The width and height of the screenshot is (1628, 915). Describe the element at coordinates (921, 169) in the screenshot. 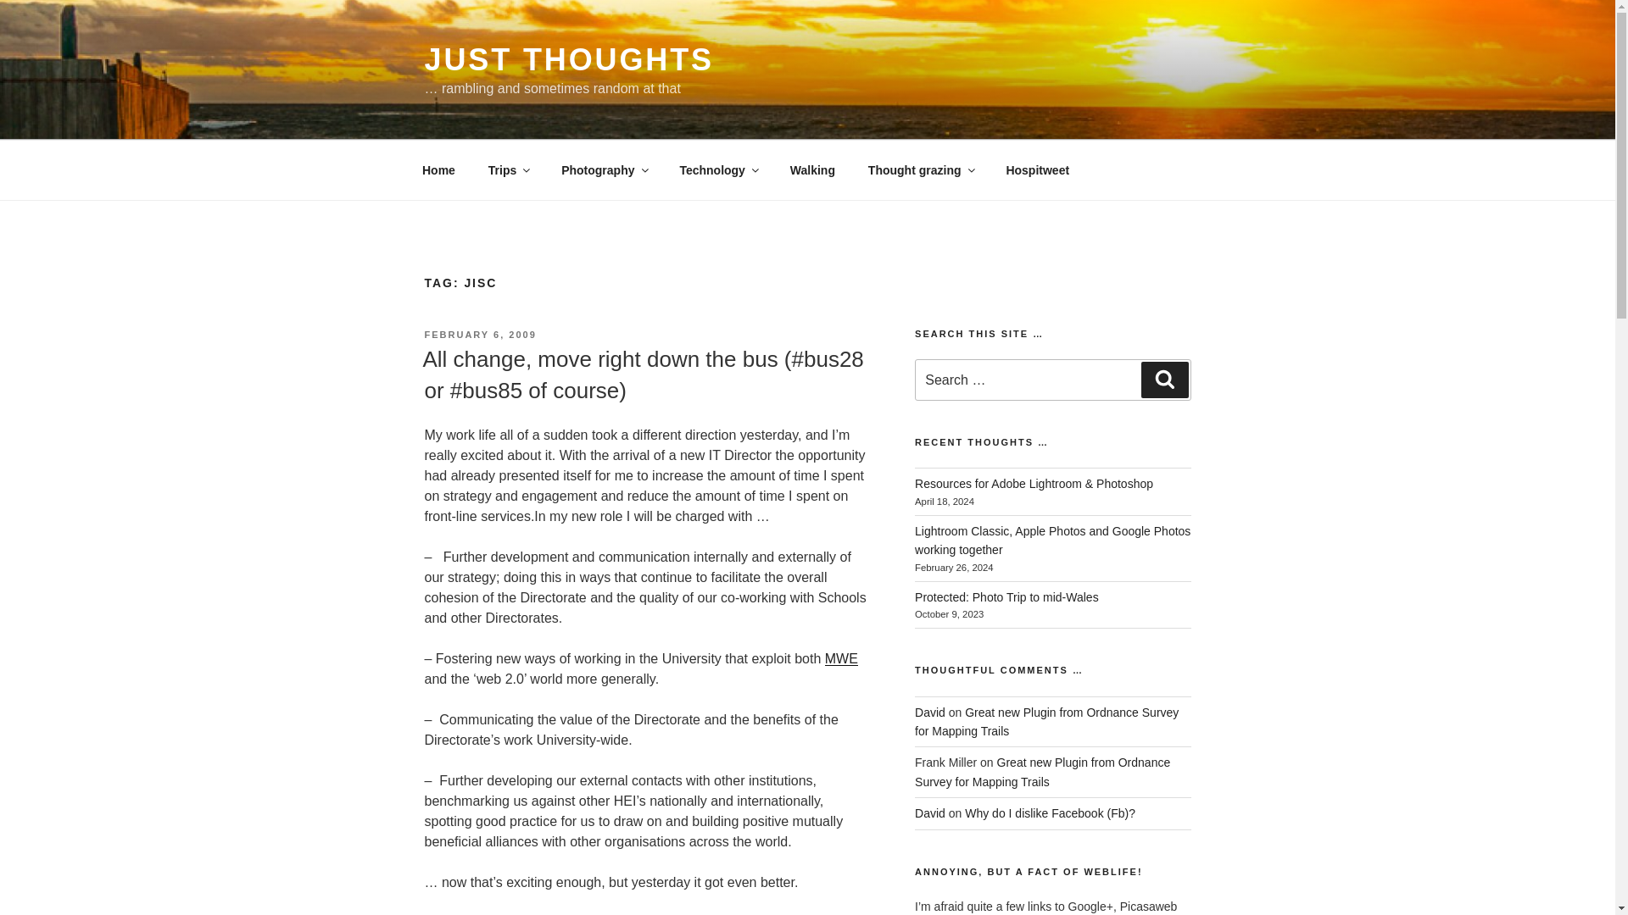

I see `Thought grazing` at that location.